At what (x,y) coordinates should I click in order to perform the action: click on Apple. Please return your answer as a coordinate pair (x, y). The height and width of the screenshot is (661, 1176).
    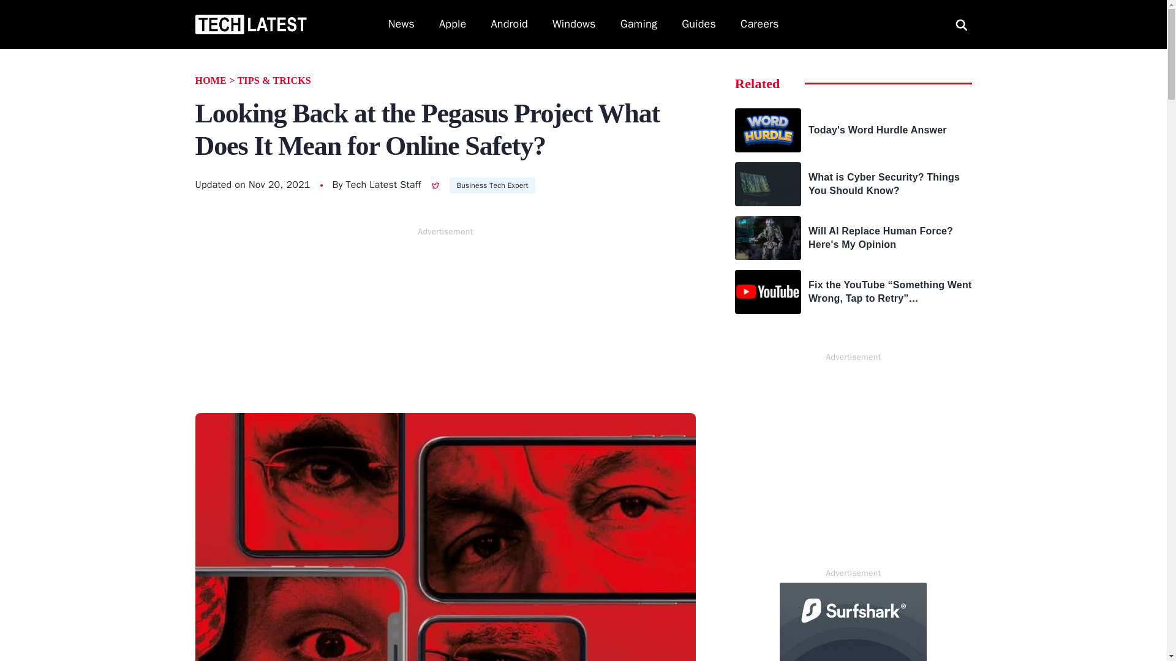
    Looking at the image, I should click on (453, 24).